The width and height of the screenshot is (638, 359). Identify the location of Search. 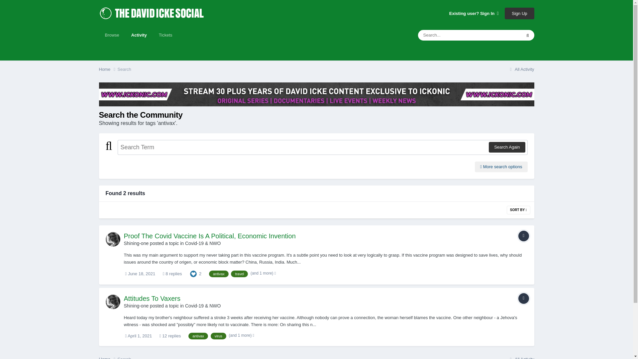
(124, 69).